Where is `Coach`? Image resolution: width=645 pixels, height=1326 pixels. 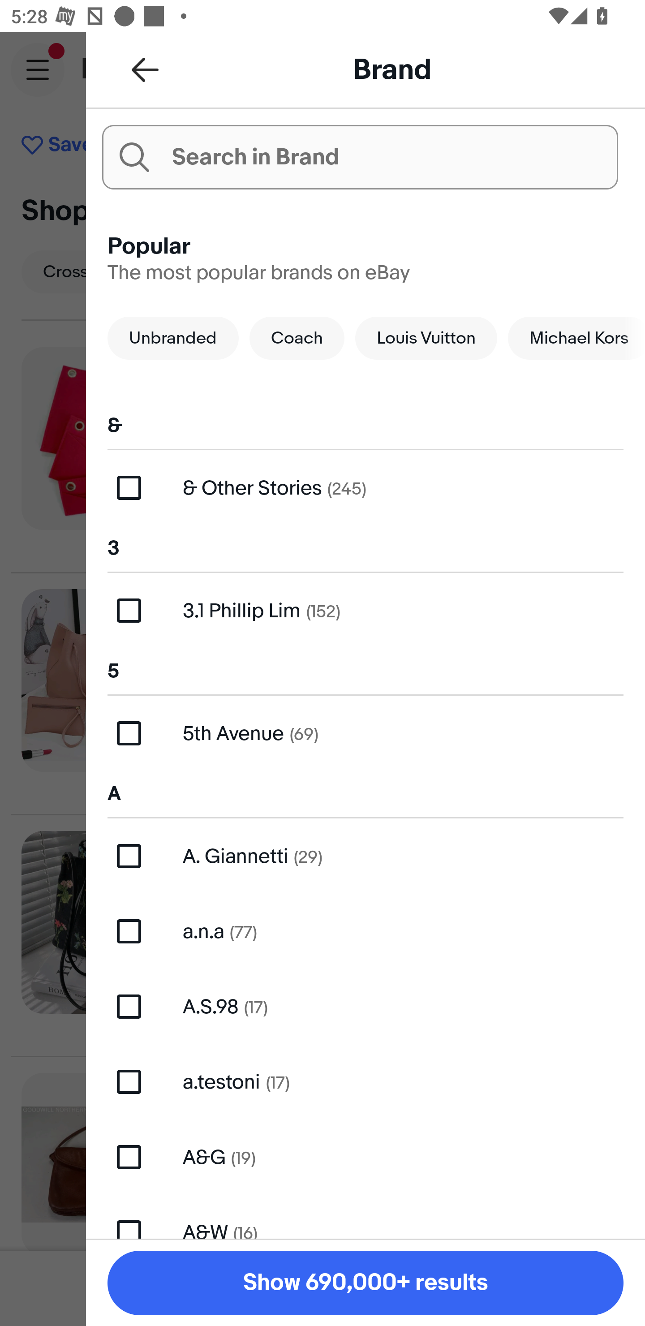 Coach is located at coordinates (297, 338).